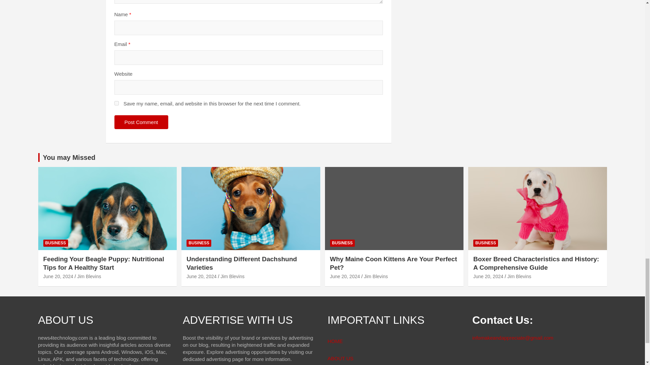 The height and width of the screenshot is (365, 650). I want to click on yes, so click(116, 103).